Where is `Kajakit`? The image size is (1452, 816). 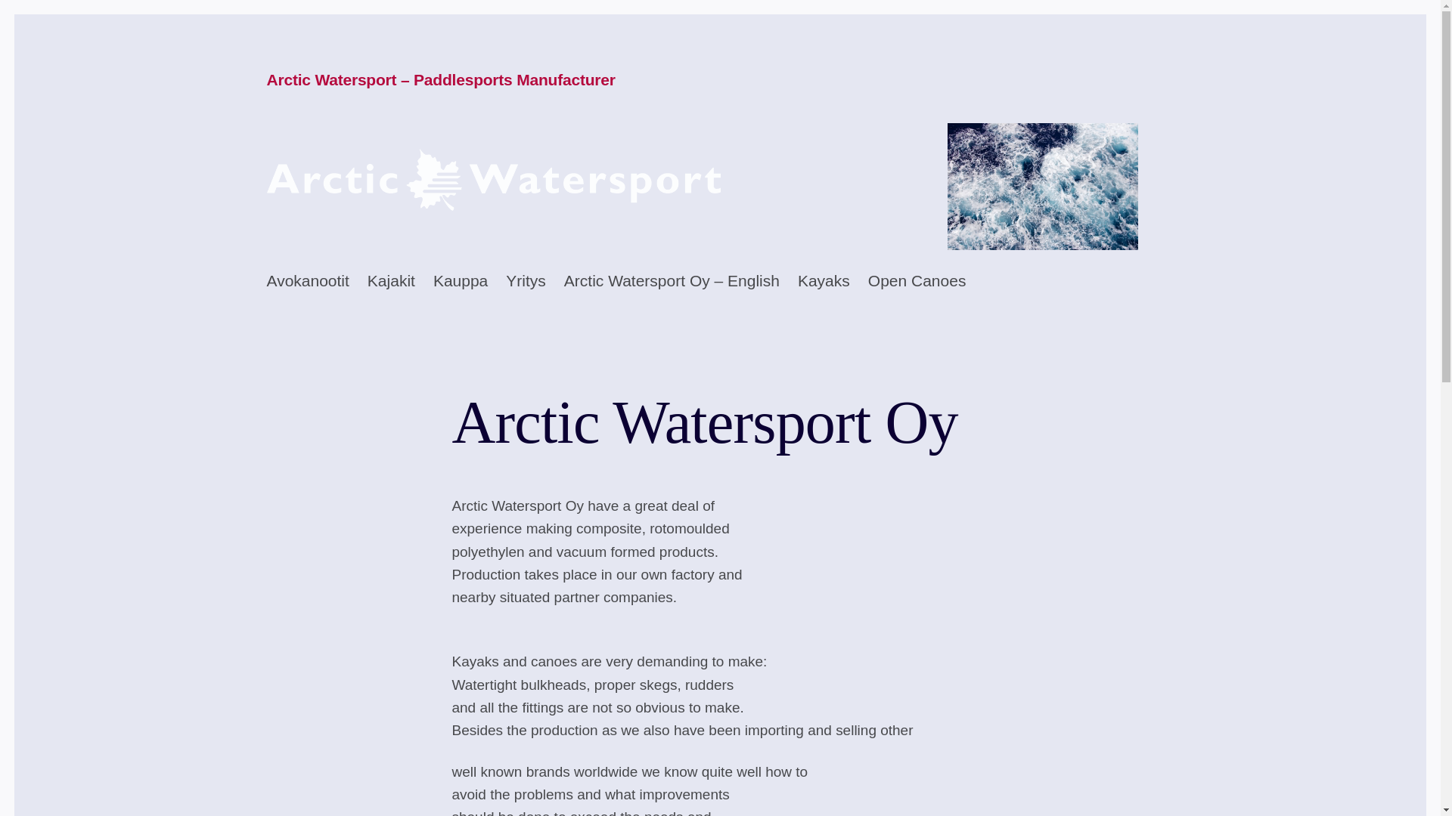 Kajakit is located at coordinates (391, 281).